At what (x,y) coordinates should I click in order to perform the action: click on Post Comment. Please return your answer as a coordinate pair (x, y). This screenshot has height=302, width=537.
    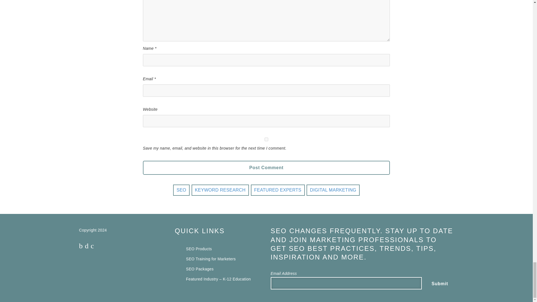
    Looking at the image, I should click on (266, 168).